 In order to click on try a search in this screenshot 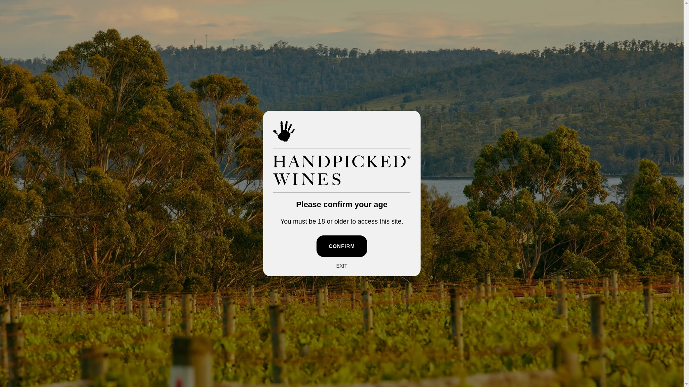, I will do `click(393, 119)`.